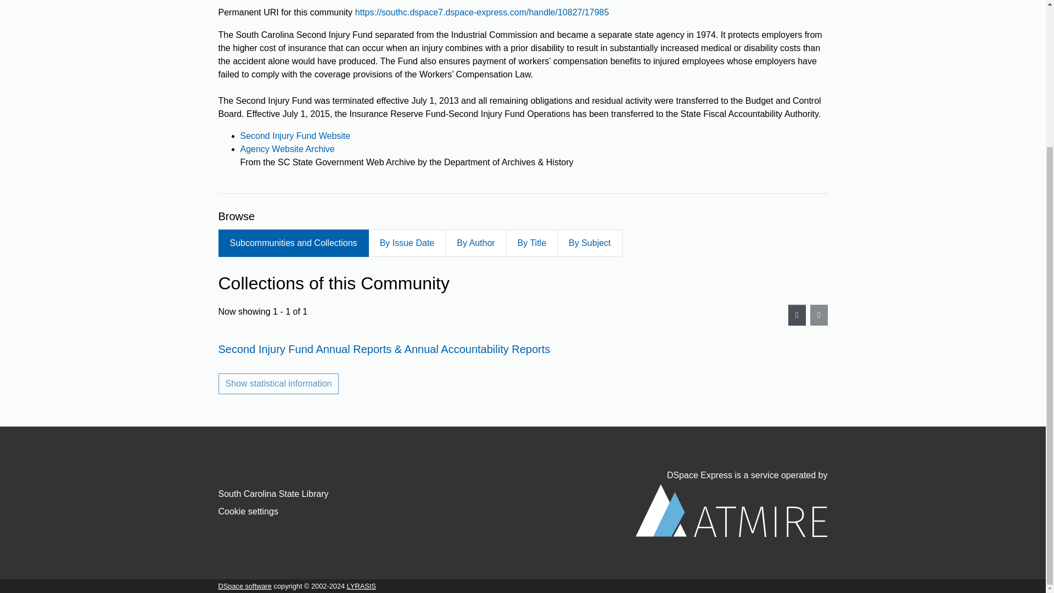 The height and width of the screenshot is (593, 1054). I want to click on Agency Website Archive, so click(288, 149).